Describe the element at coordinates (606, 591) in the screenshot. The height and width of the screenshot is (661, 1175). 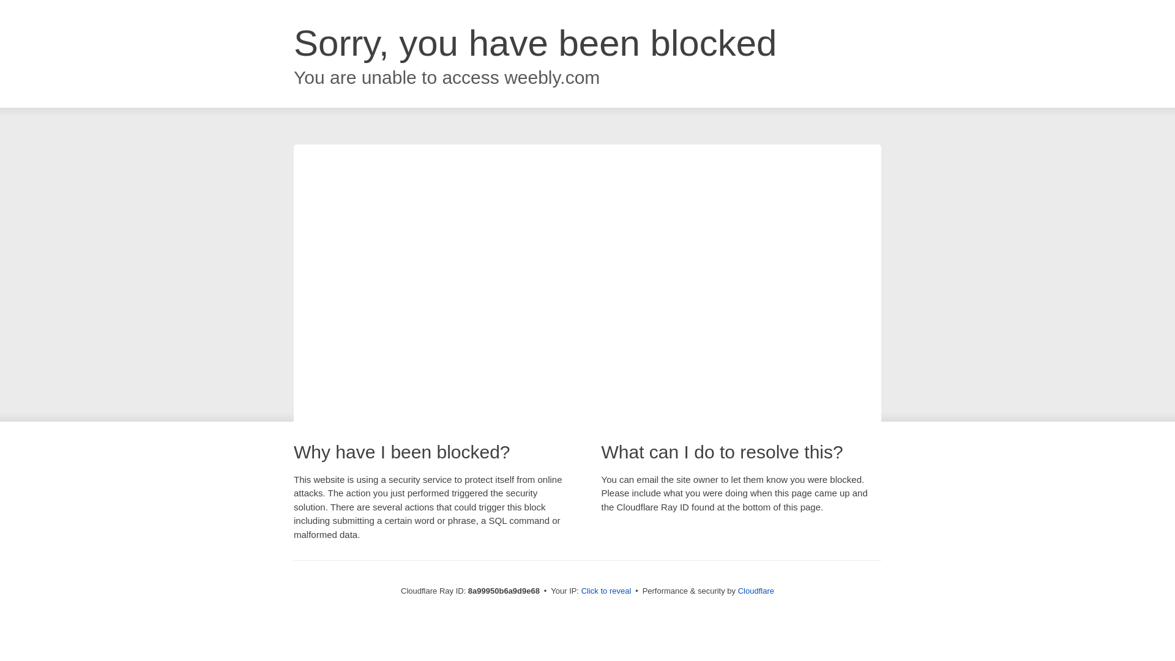
I see `Click to reveal` at that location.